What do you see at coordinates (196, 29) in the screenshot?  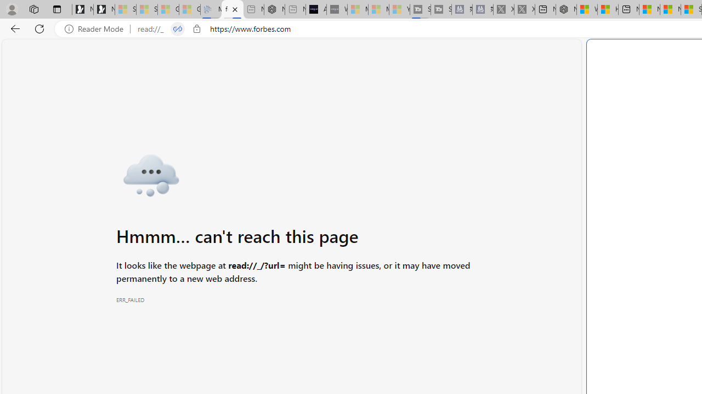 I see `View site information` at bounding box center [196, 29].